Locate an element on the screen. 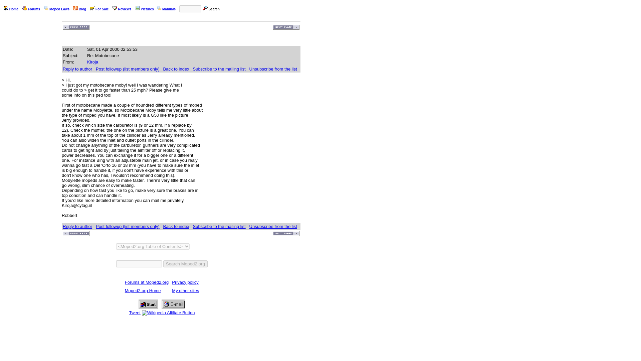 This screenshot has height=361, width=641. Home is located at coordinates (14, 9).